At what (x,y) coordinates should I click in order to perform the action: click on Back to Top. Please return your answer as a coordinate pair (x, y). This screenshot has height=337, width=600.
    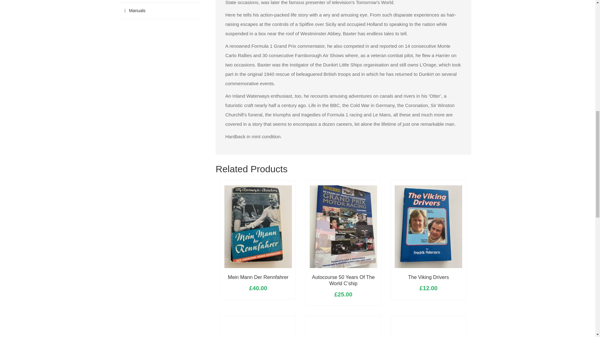
    Looking at the image, I should click on (580, 12).